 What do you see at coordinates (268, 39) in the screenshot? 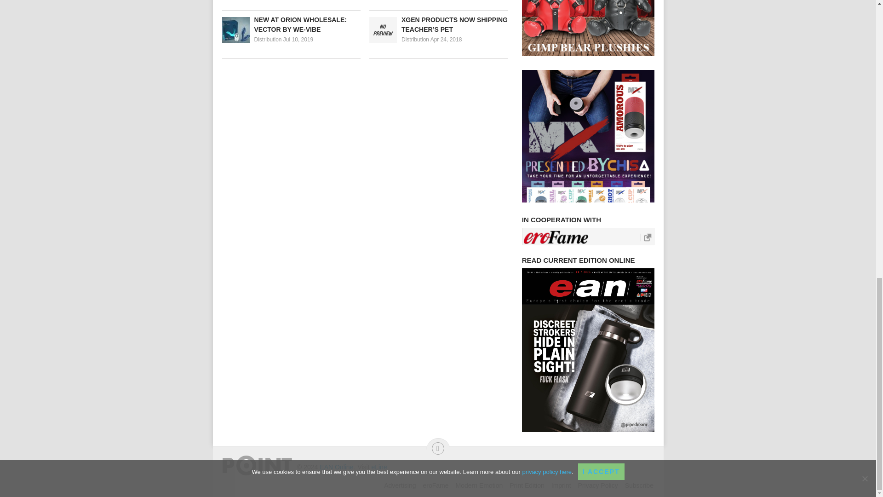
I see `Distribution` at bounding box center [268, 39].